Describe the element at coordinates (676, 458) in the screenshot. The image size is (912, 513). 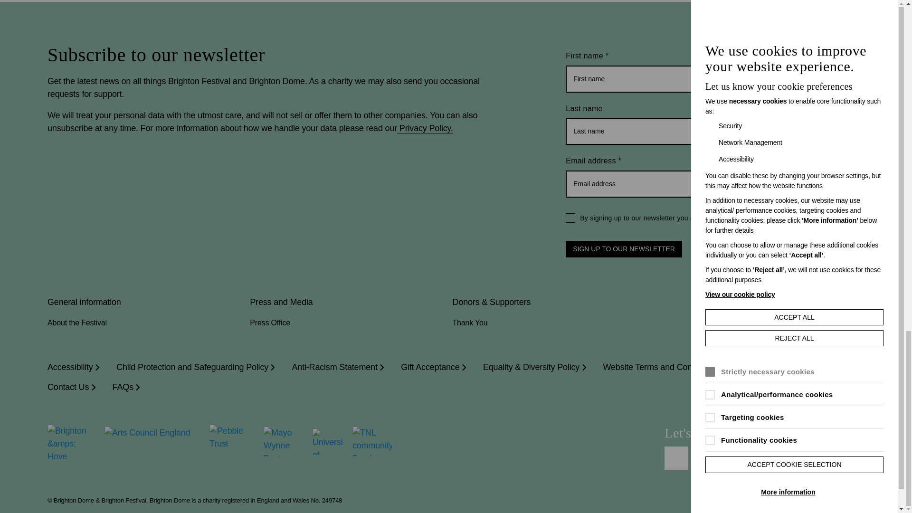
I see `Facebook` at that location.